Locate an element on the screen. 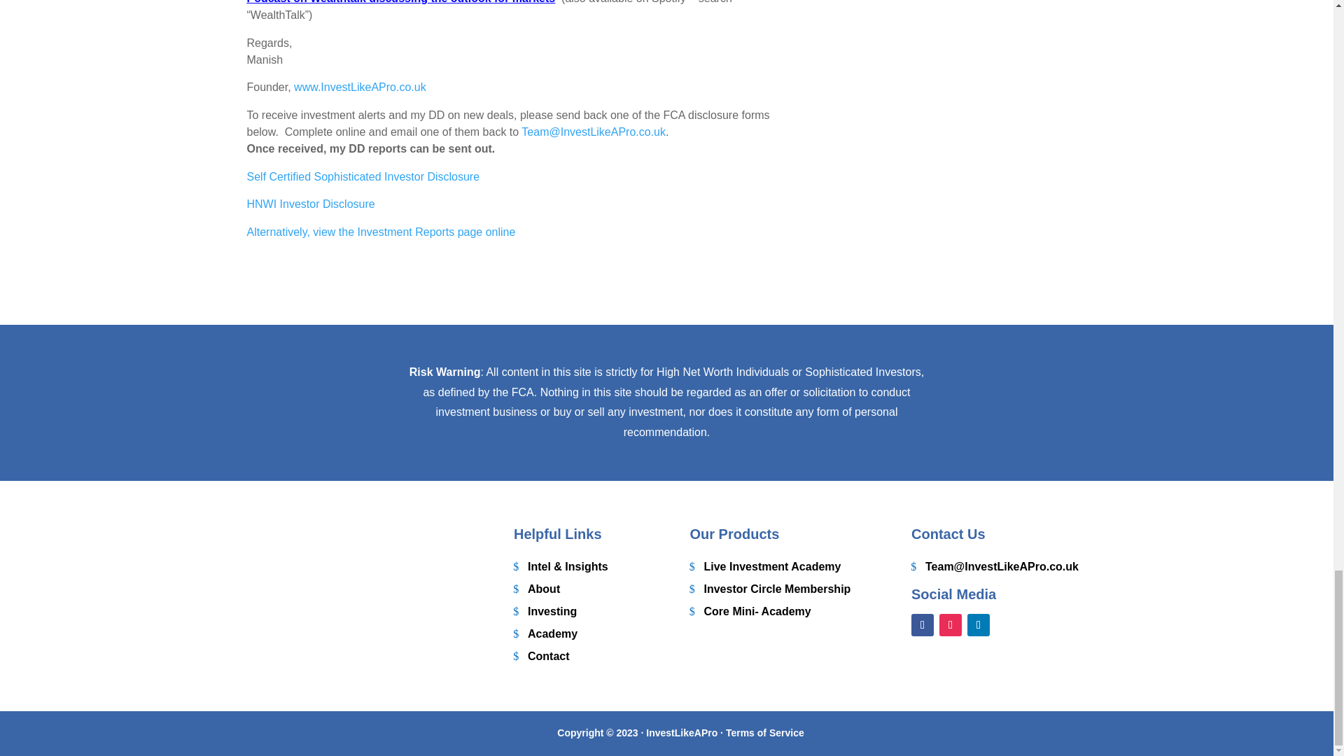 The image size is (1344, 756). Follow on LinkedIn is located at coordinates (979, 624).